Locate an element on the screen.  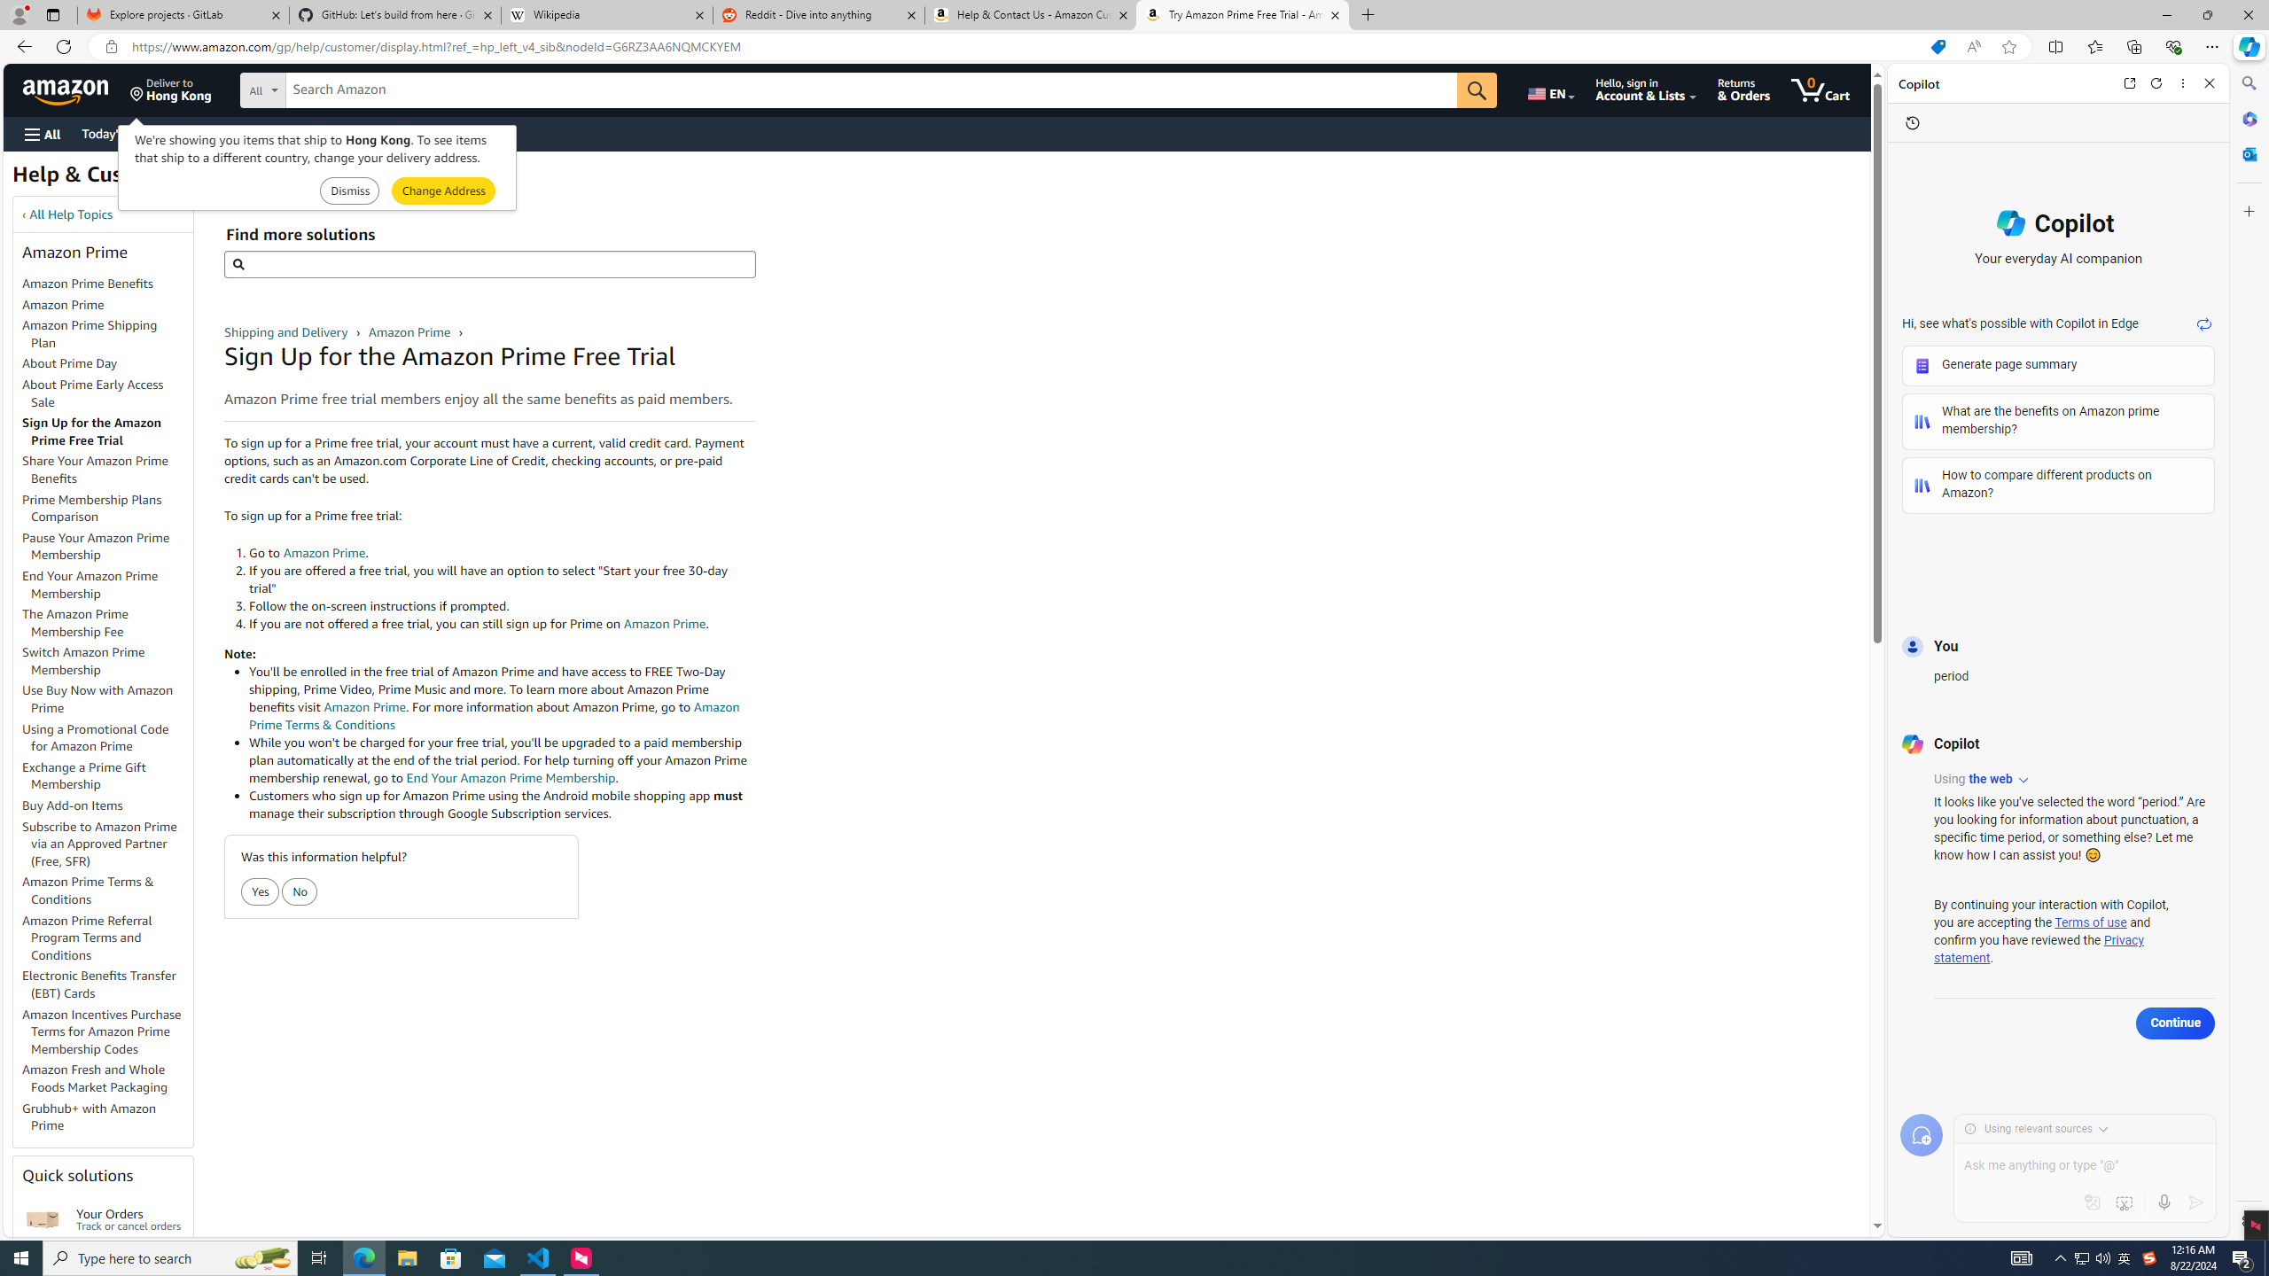
Exchange a Prime Gift Membership is located at coordinates (83, 775).